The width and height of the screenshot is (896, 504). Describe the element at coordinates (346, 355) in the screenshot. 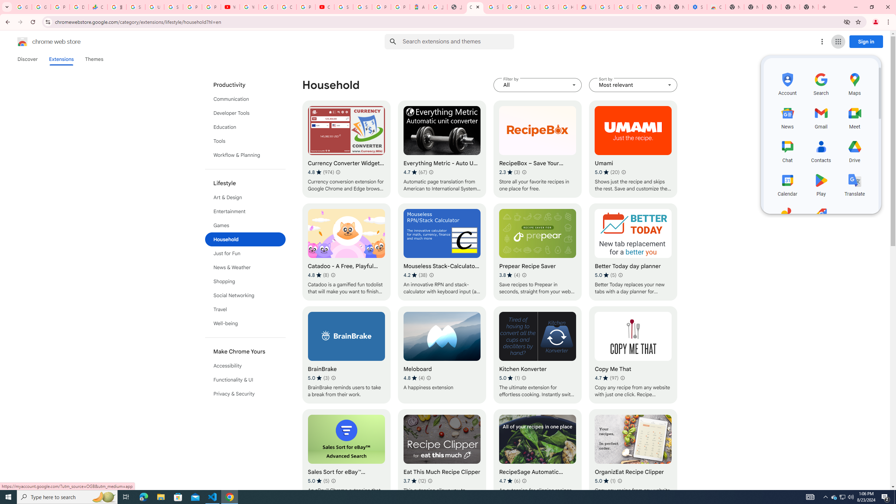

I see `BrainBrake` at that location.